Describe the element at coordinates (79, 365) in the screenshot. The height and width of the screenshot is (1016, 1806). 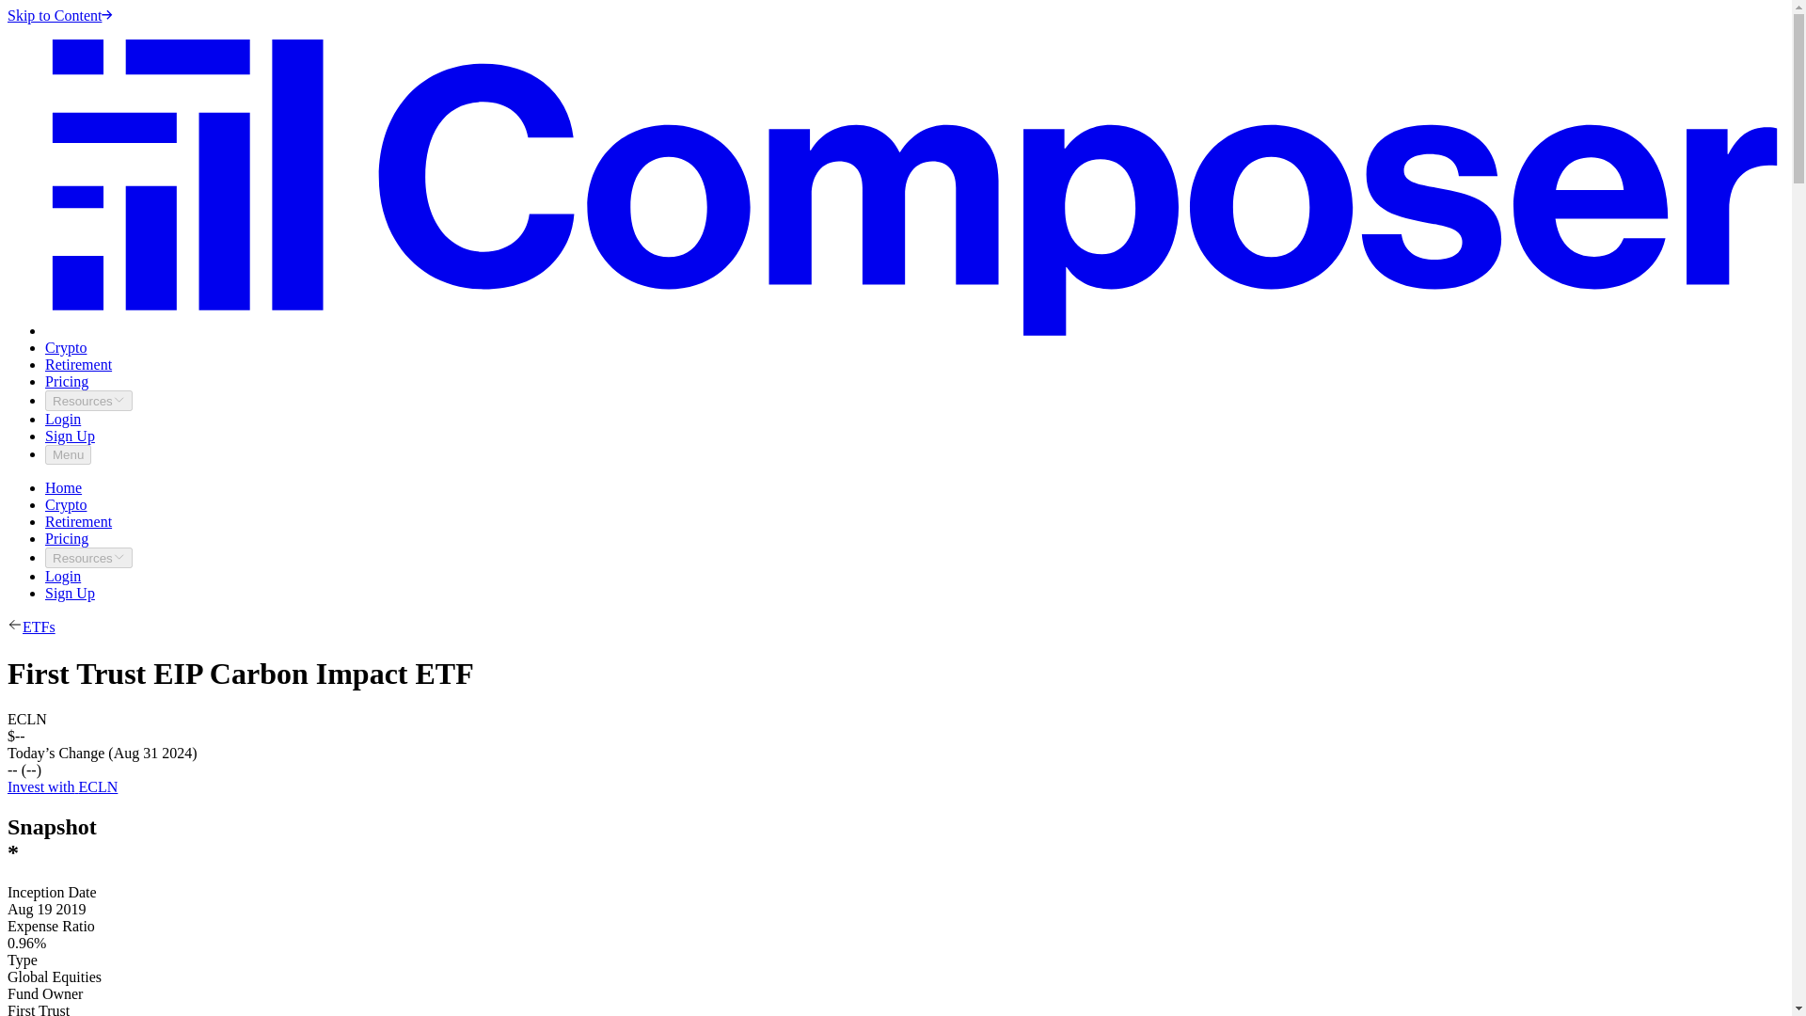
I see `Retirement` at that location.